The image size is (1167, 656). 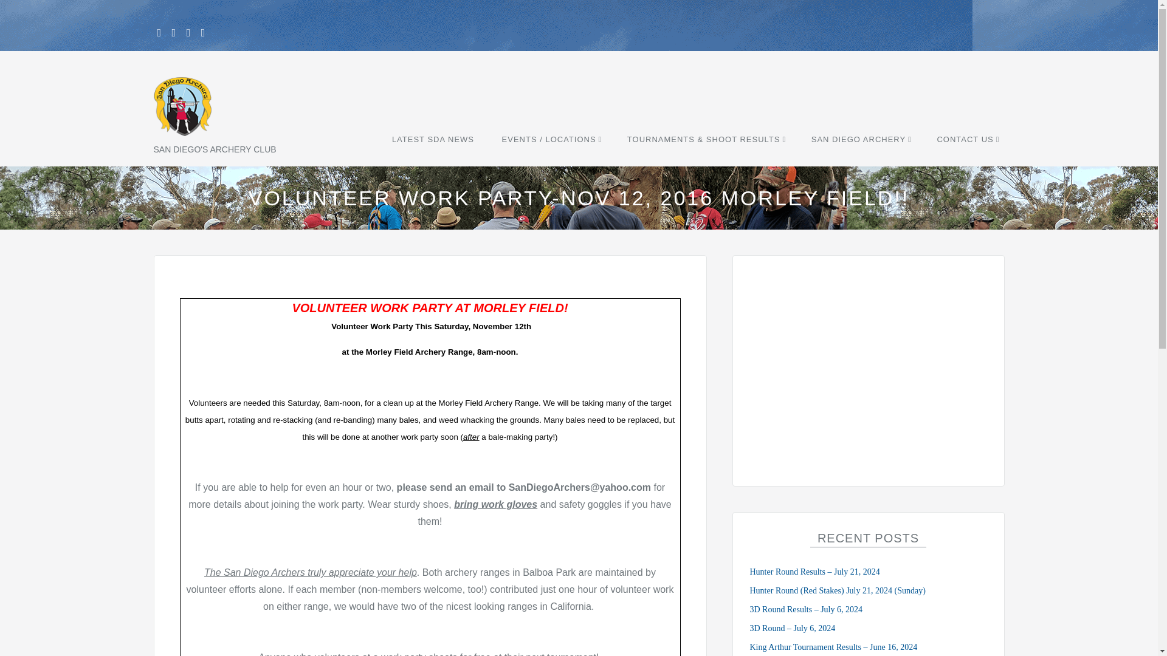 I want to click on LATEST SDA NEWS, so click(x=433, y=139).